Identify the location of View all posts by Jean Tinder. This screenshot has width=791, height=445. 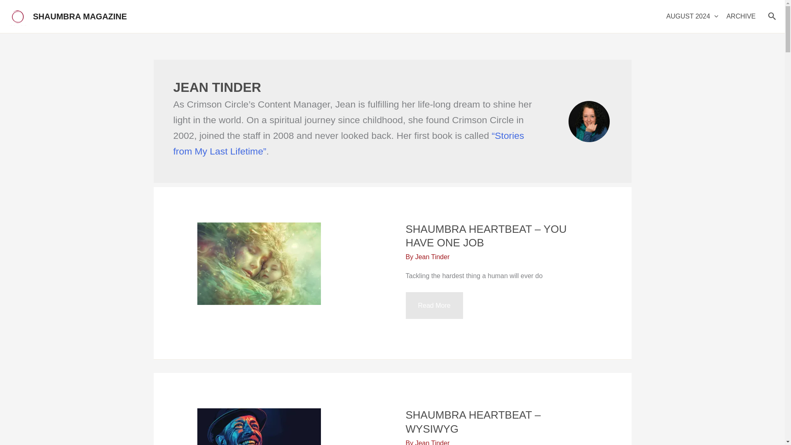
(433, 443).